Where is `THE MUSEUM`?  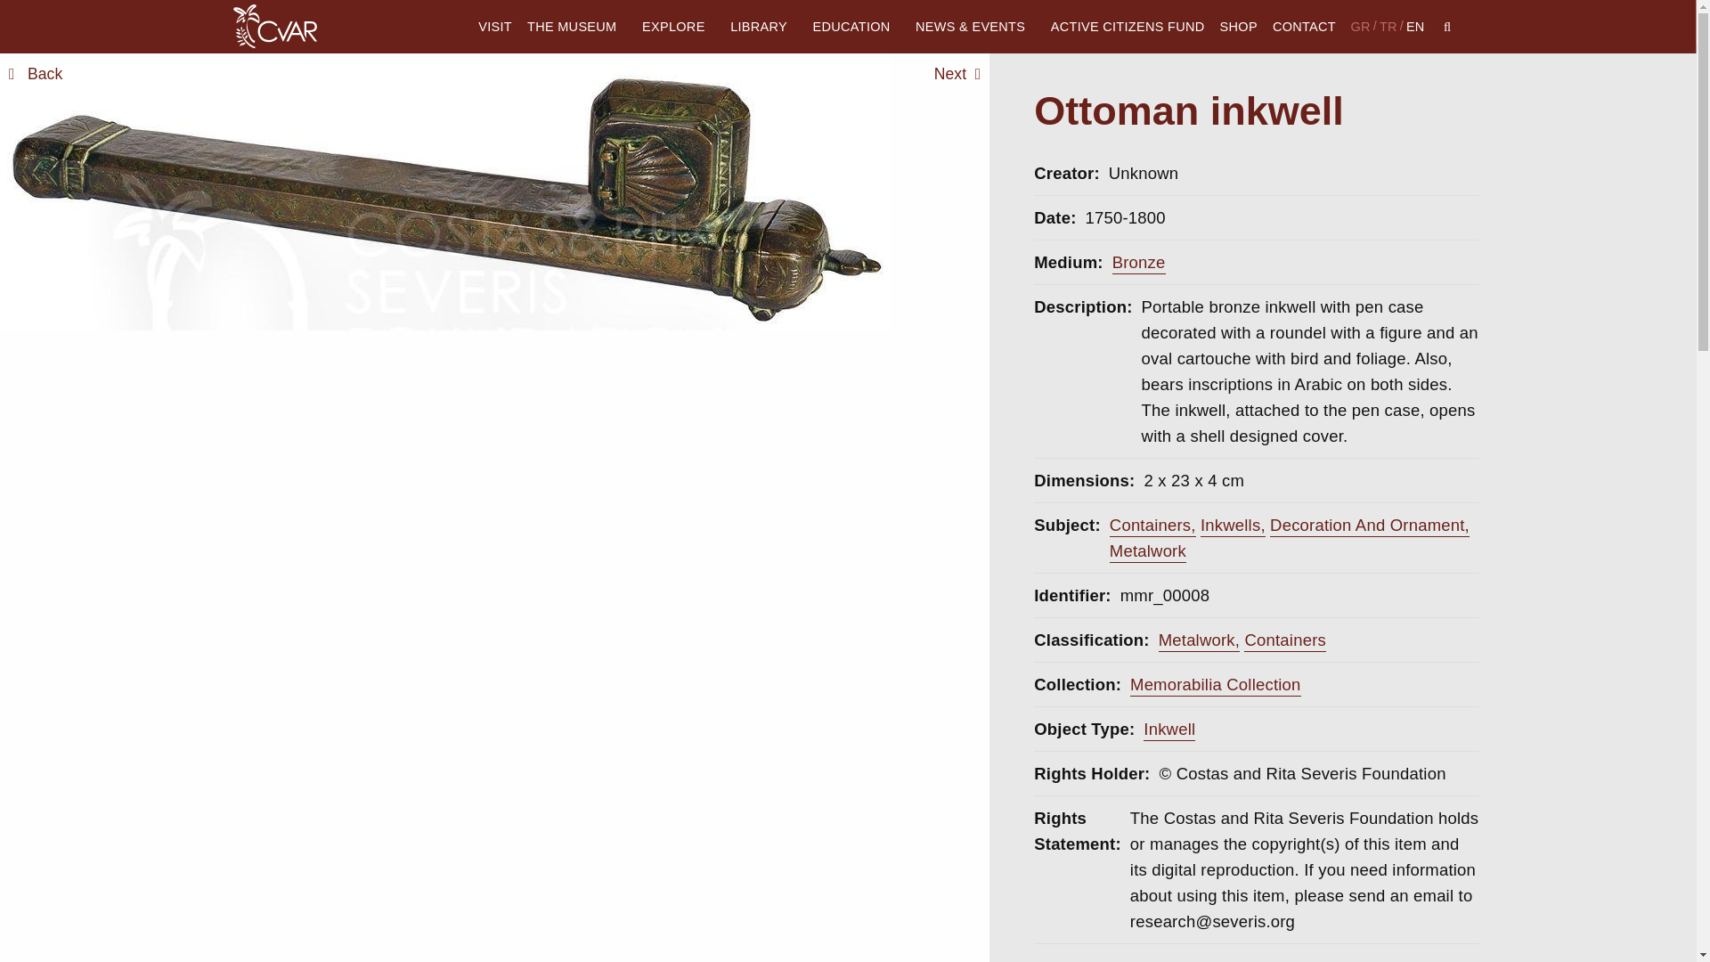 THE MUSEUM is located at coordinates (575, 27).